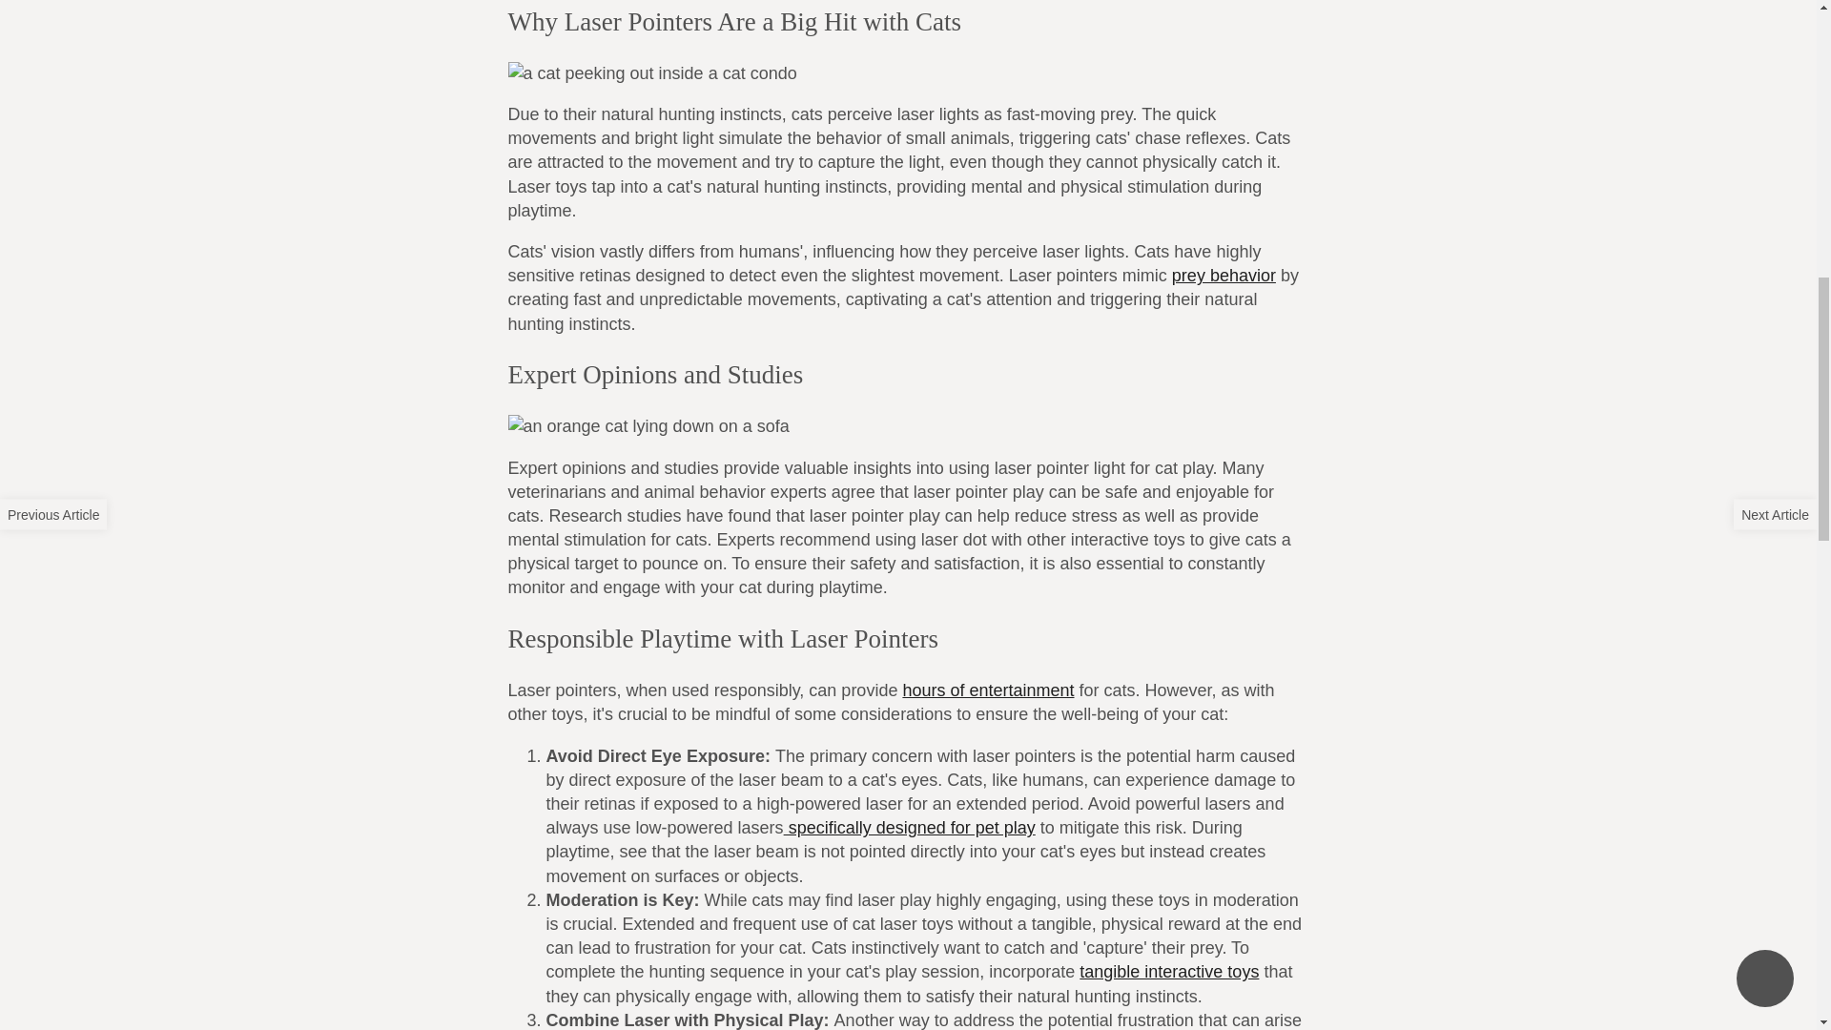 The image size is (1831, 1030). I want to click on prey behavior, so click(1224, 275).